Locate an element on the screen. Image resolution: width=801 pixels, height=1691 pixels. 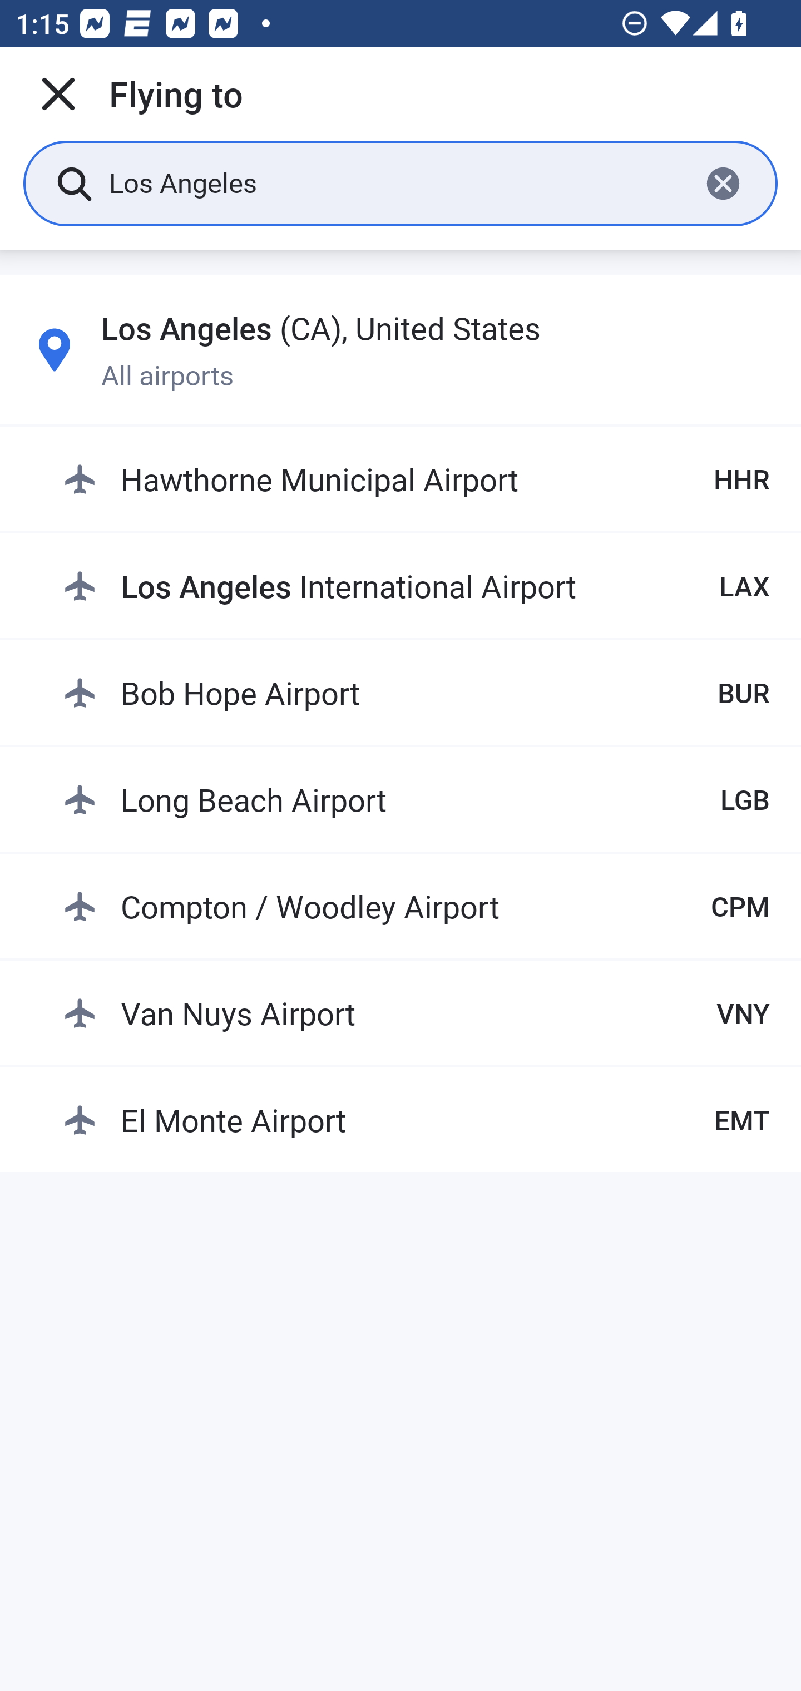
El Monte Airport EMT is located at coordinates (416, 1120).